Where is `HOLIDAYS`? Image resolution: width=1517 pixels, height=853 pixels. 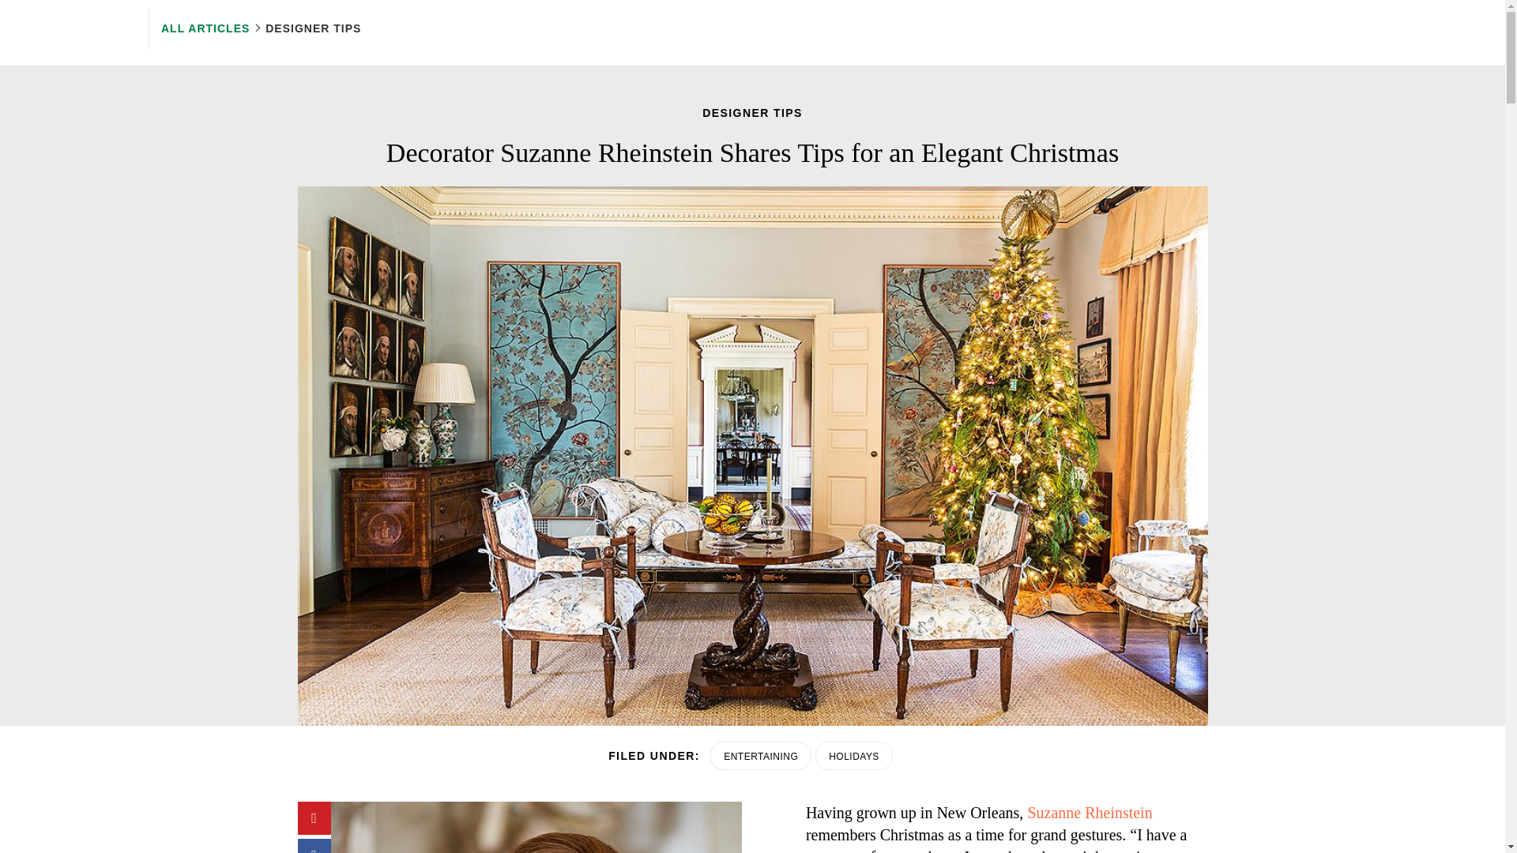
HOLIDAYS is located at coordinates (854, 755).